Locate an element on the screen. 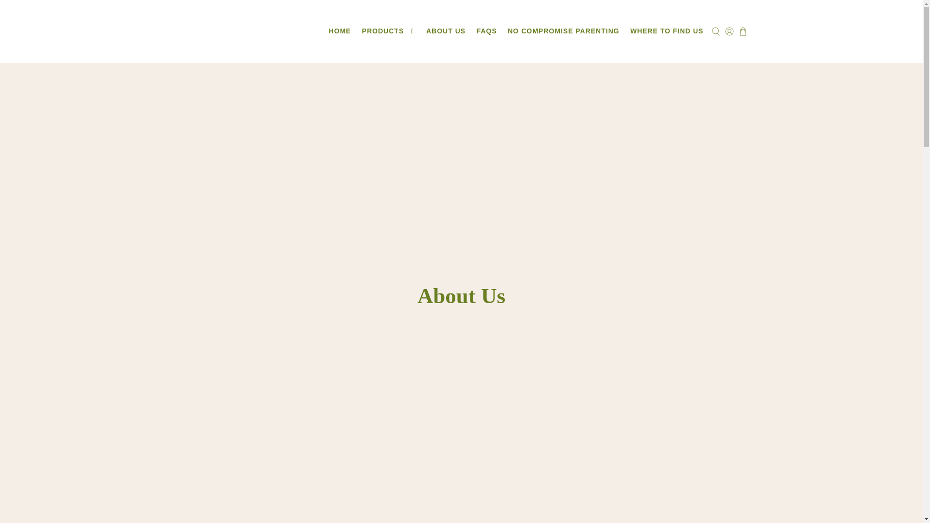 Image resolution: width=930 pixels, height=523 pixels. PRODUCTS is located at coordinates (388, 31).